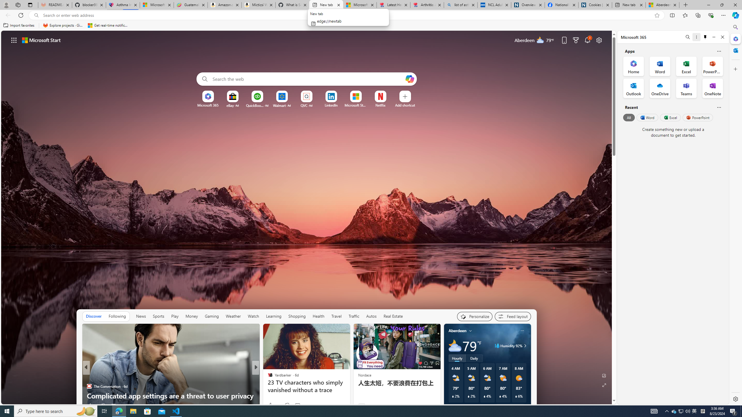  Describe the element at coordinates (663, 5) in the screenshot. I see `Aberdeen, Hong Kong SAR hourly forecast | Microsoft Weather` at that location.